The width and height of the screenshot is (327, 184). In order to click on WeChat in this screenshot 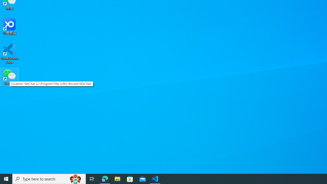, I will do `click(9, 76)`.